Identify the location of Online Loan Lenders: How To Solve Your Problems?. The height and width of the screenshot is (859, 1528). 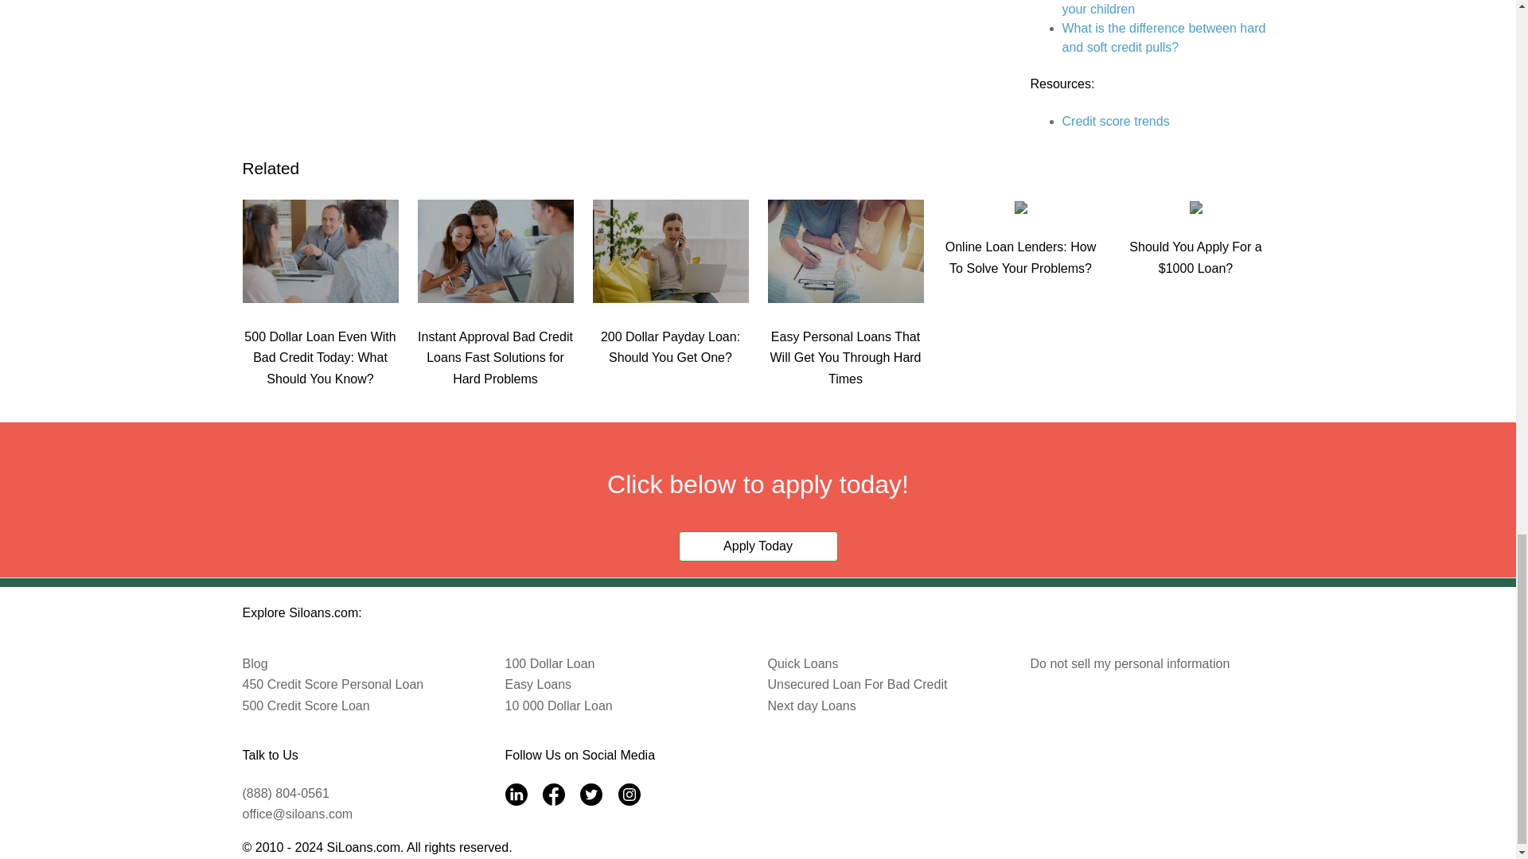
(1020, 240).